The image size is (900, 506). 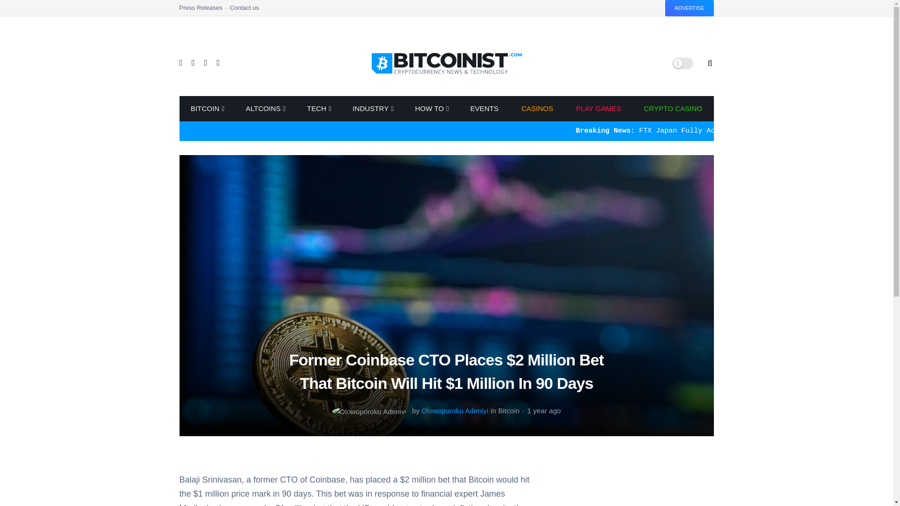 I want to click on Contact us, so click(x=244, y=10).